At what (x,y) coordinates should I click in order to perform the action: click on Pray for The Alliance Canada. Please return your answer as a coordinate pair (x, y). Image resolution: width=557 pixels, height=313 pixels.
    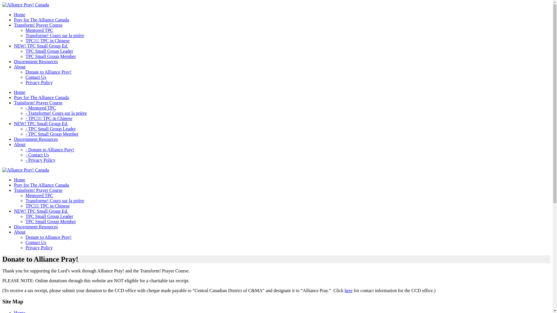
    Looking at the image, I should click on (41, 97).